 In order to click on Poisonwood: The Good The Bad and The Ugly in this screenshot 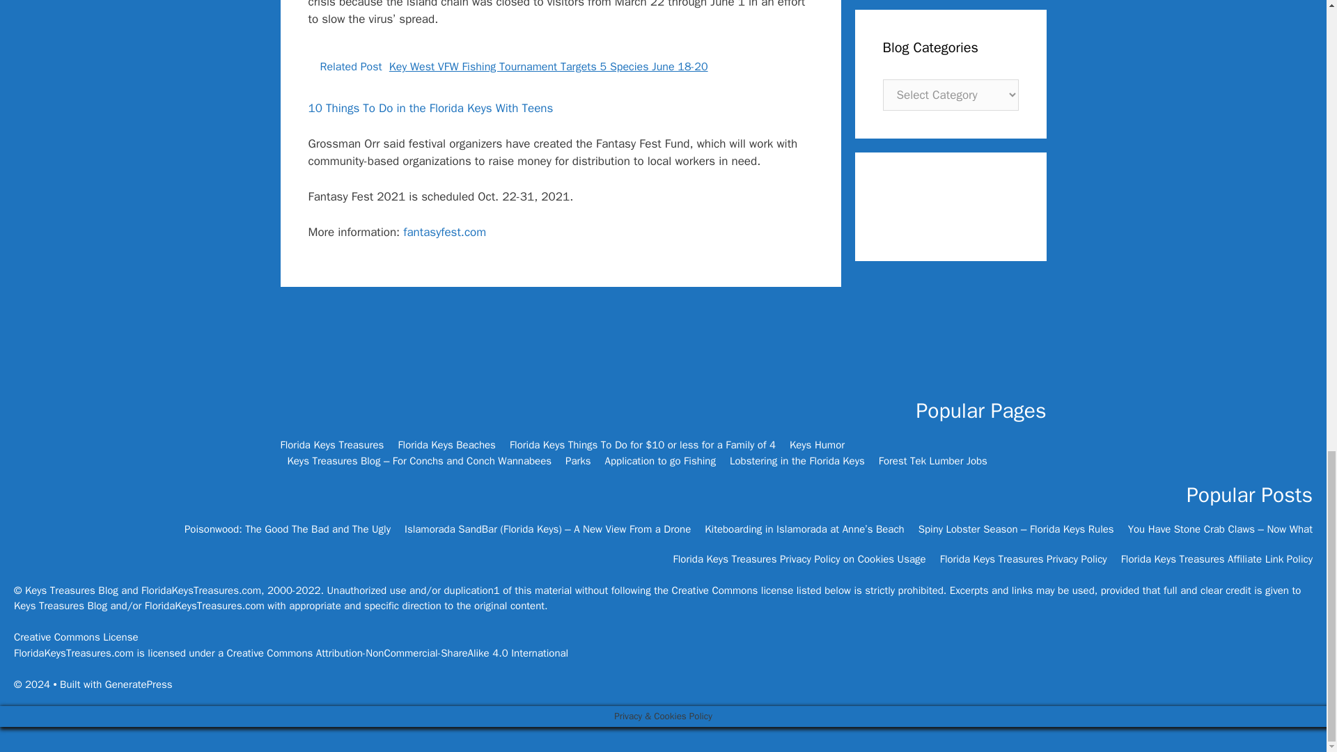, I will do `click(287, 528)`.